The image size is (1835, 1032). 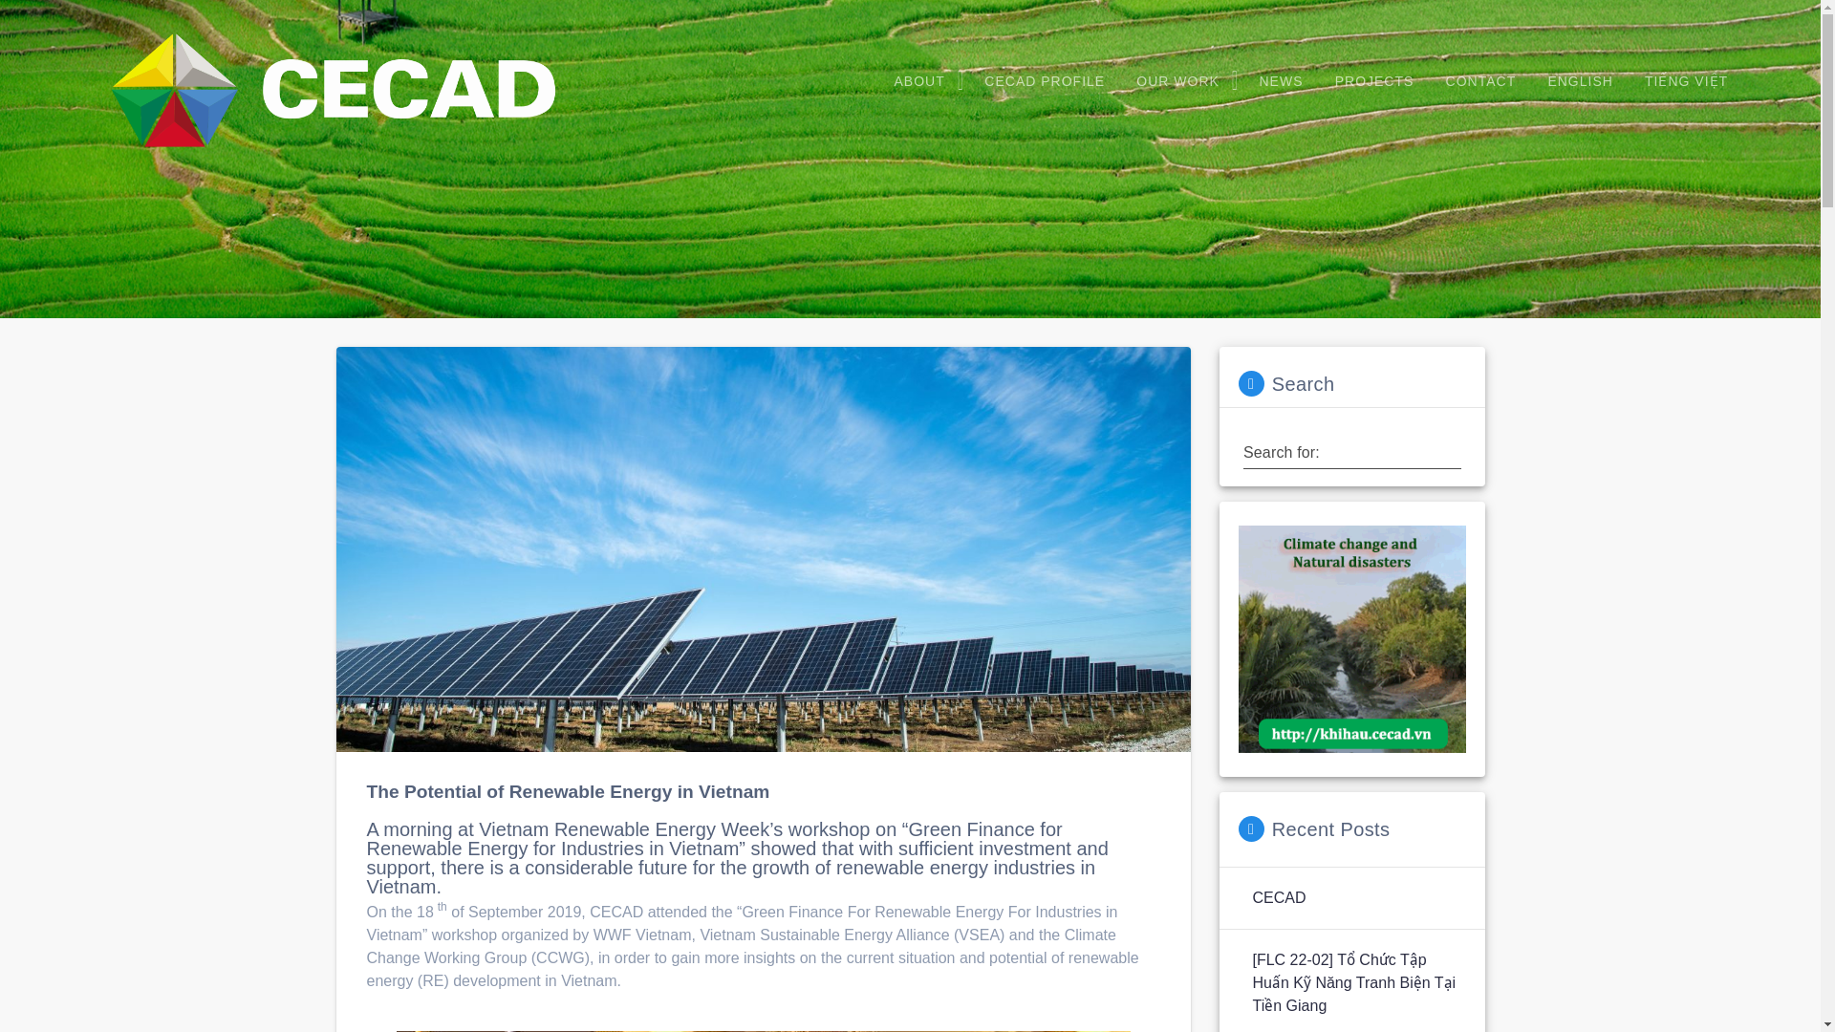 I want to click on CECAD, so click(x=1278, y=897).